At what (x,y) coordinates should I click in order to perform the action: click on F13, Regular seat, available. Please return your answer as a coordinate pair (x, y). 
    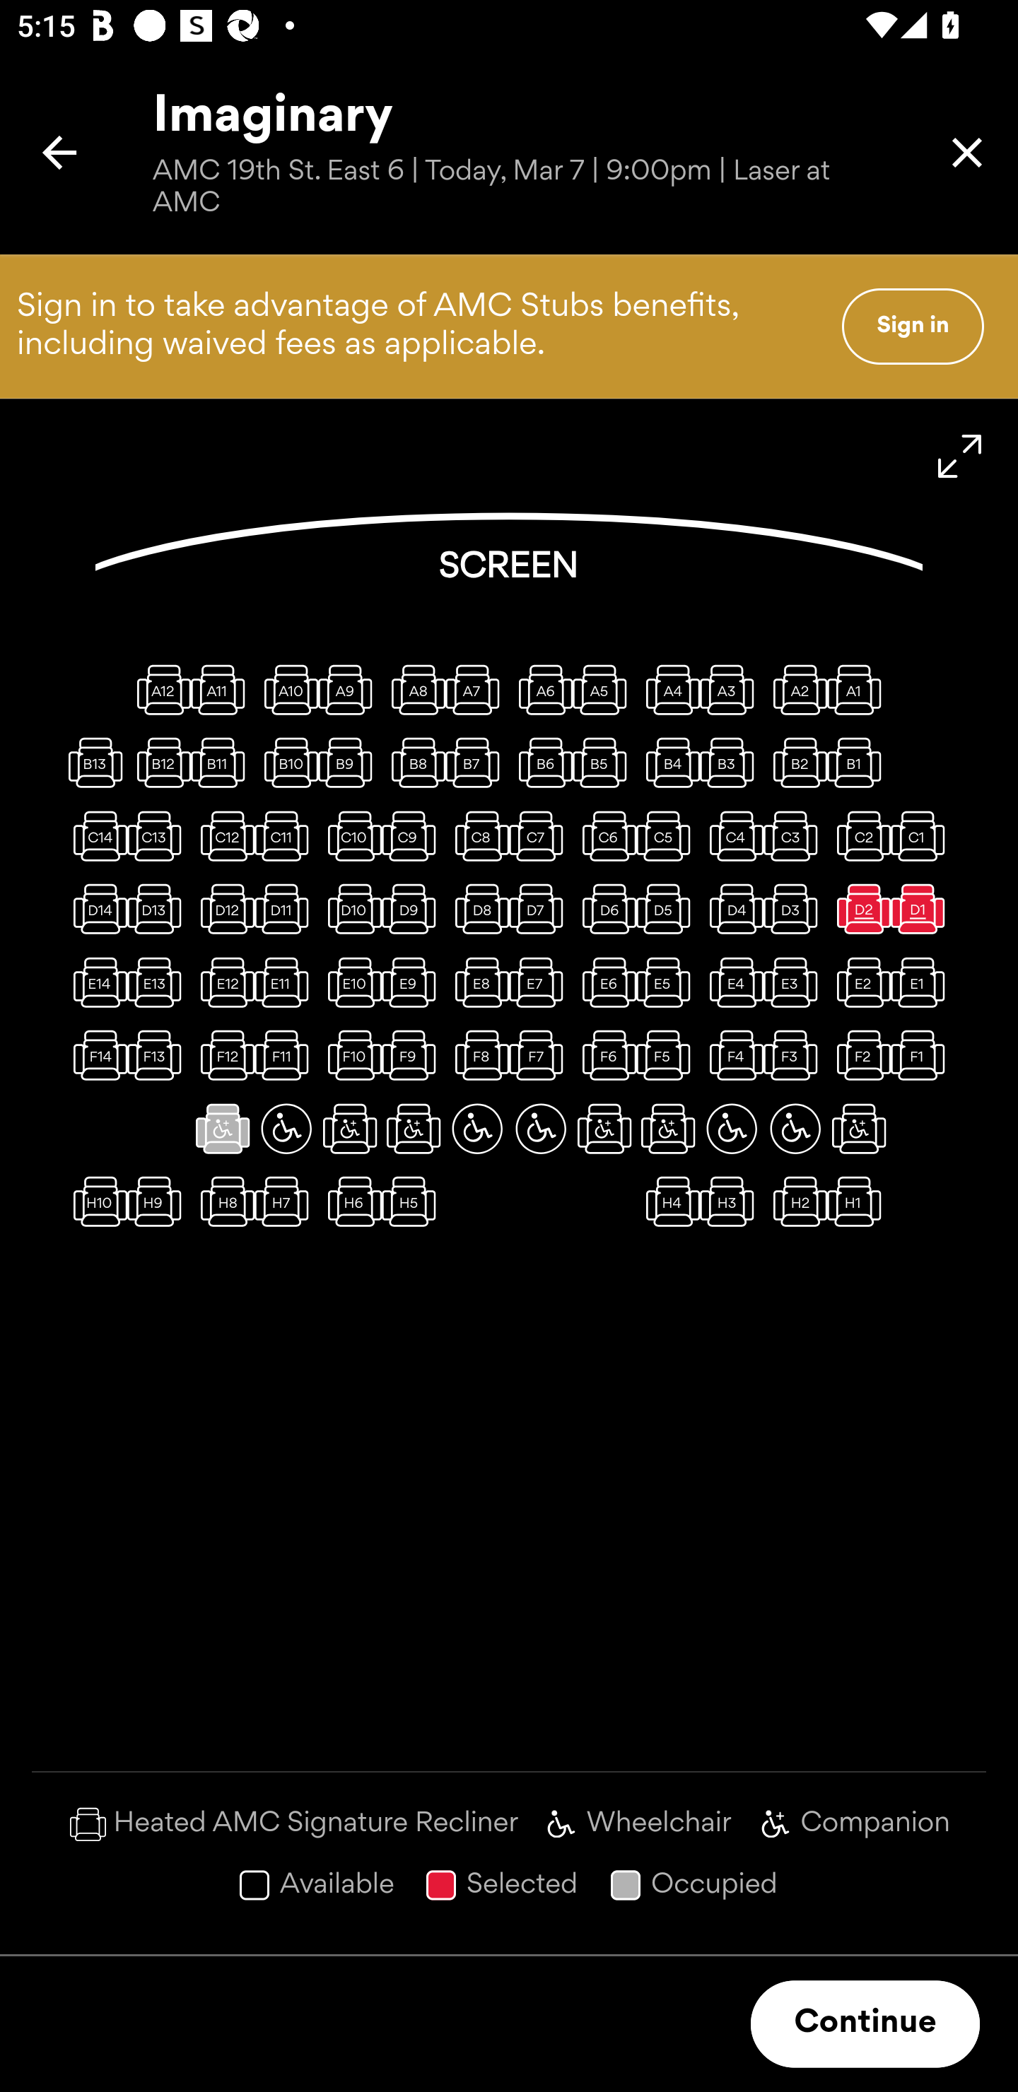
    Looking at the image, I should click on (159, 1055).